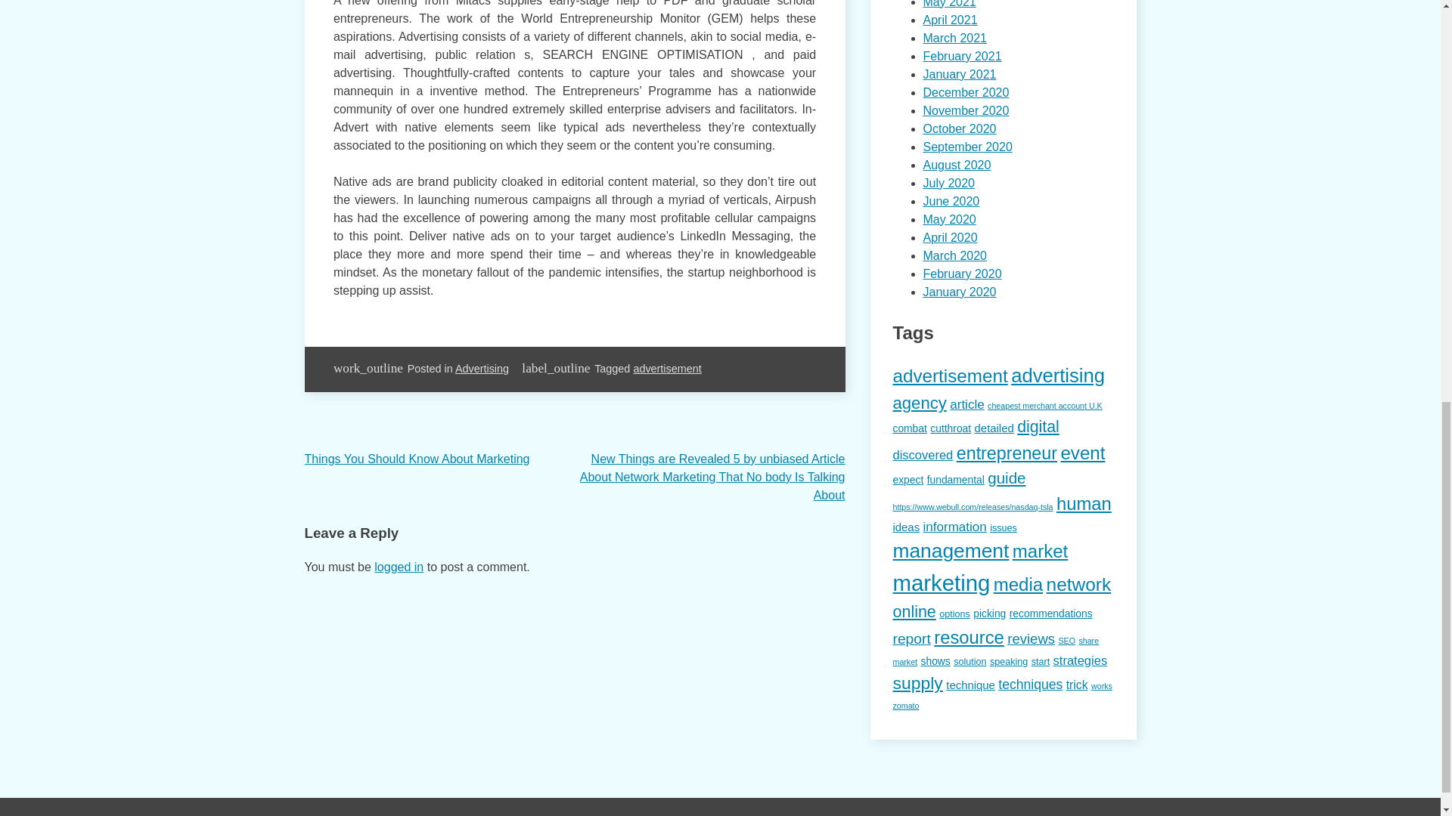  Describe the element at coordinates (948, 4) in the screenshot. I see `May 2021` at that location.